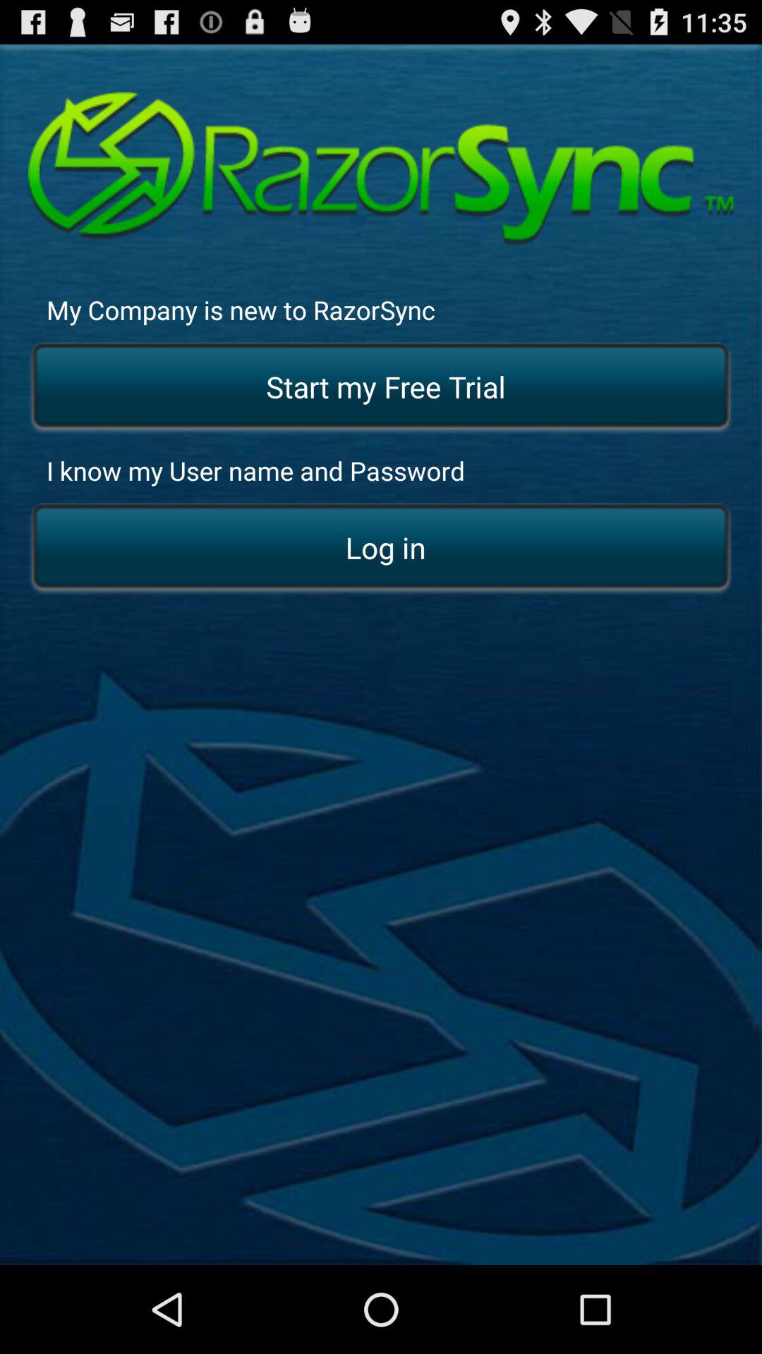 The image size is (762, 1354). I want to click on turn off start my free, so click(381, 388).